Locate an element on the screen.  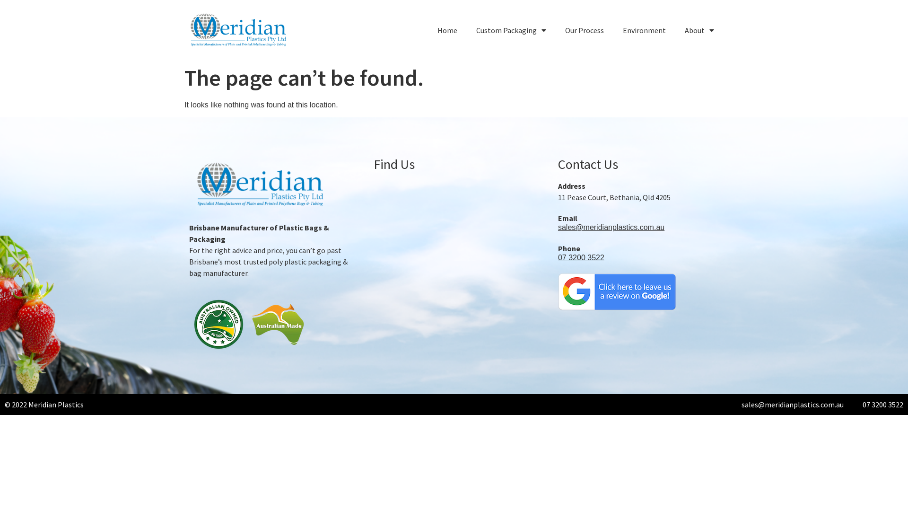
sales@meridianplastics.com.au is located at coordinates (611, 228).